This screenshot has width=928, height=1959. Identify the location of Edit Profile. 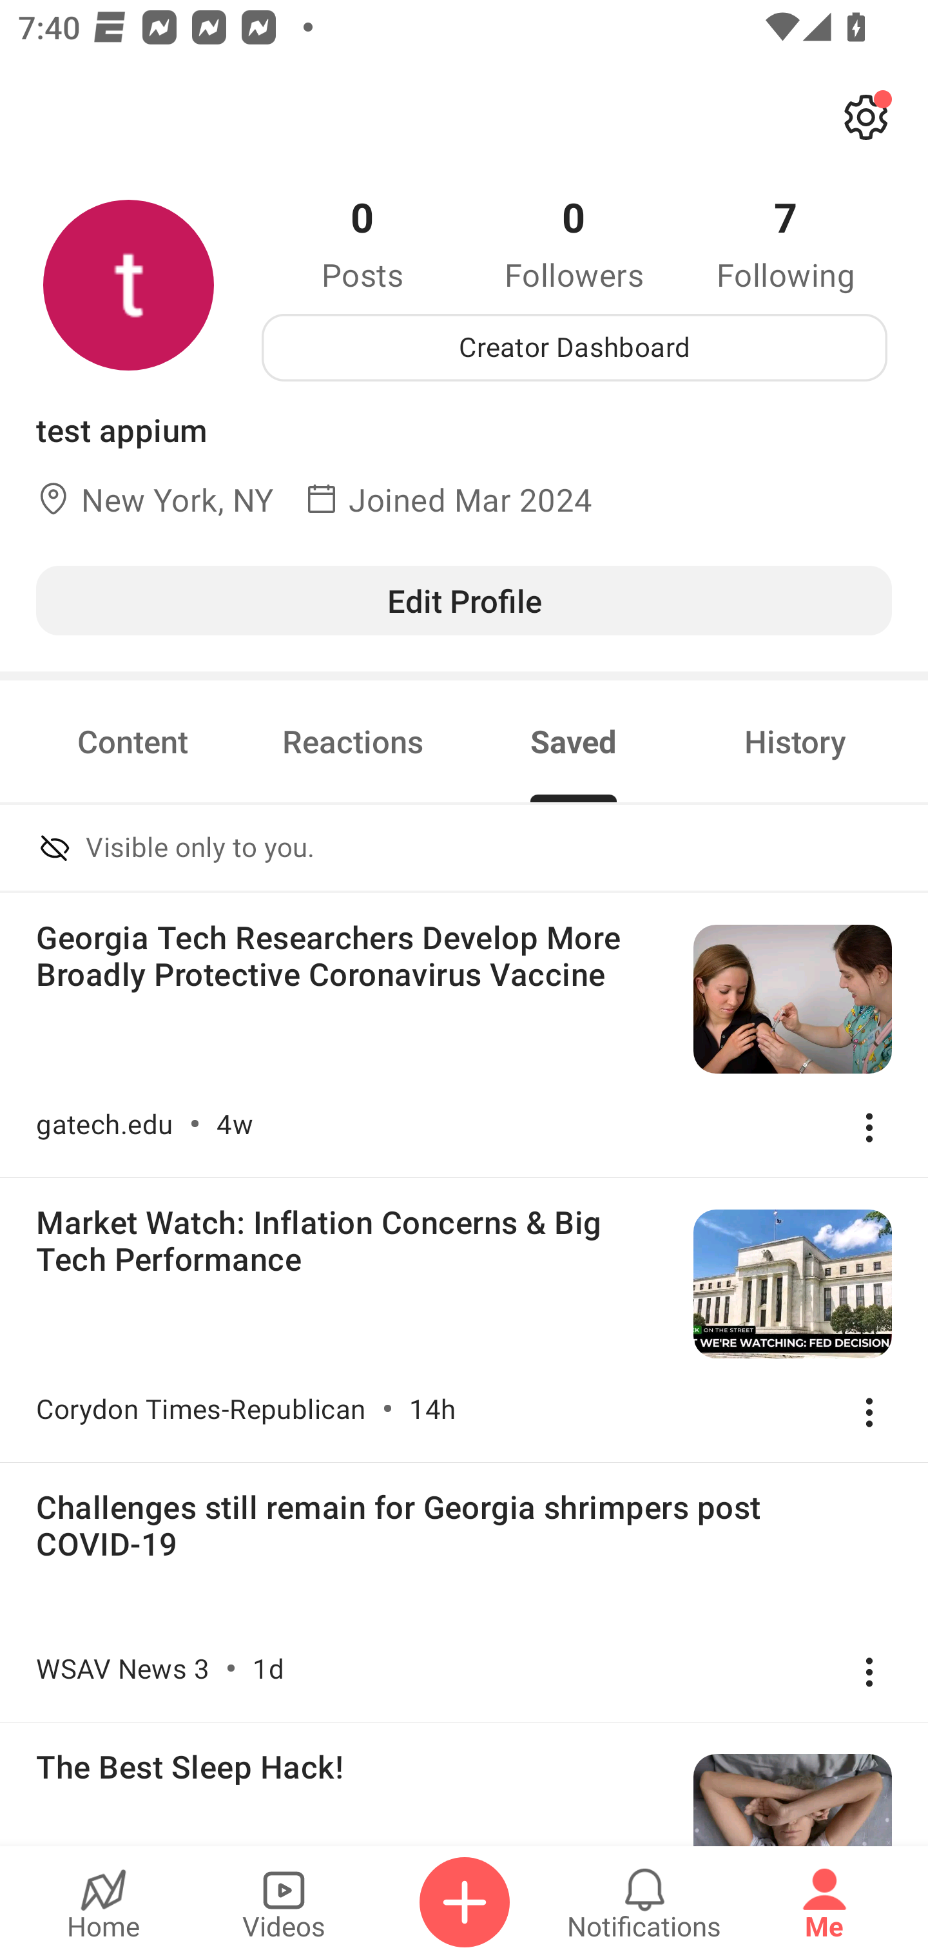
(464, 600).